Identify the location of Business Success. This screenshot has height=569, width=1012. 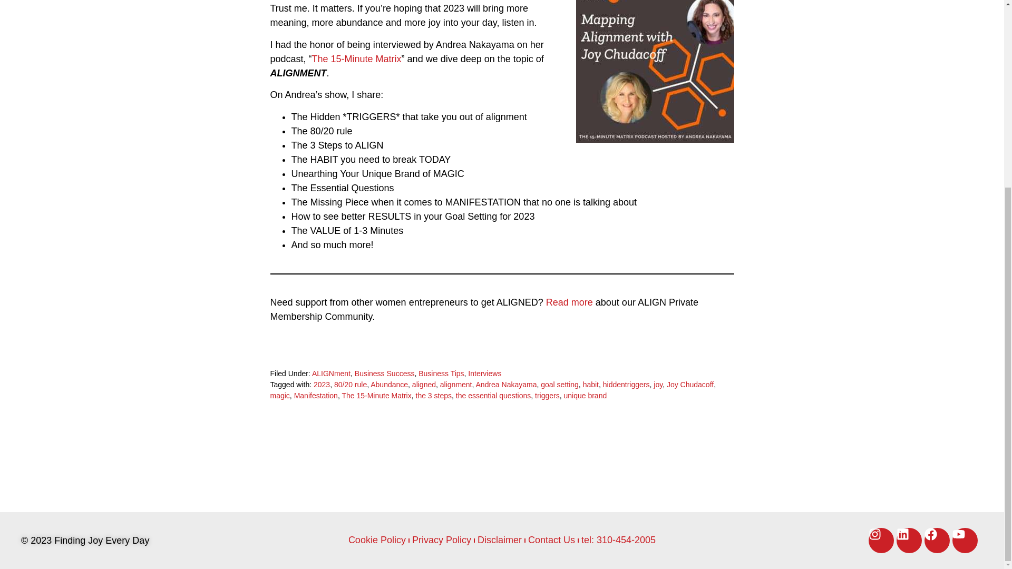
(385, 373).